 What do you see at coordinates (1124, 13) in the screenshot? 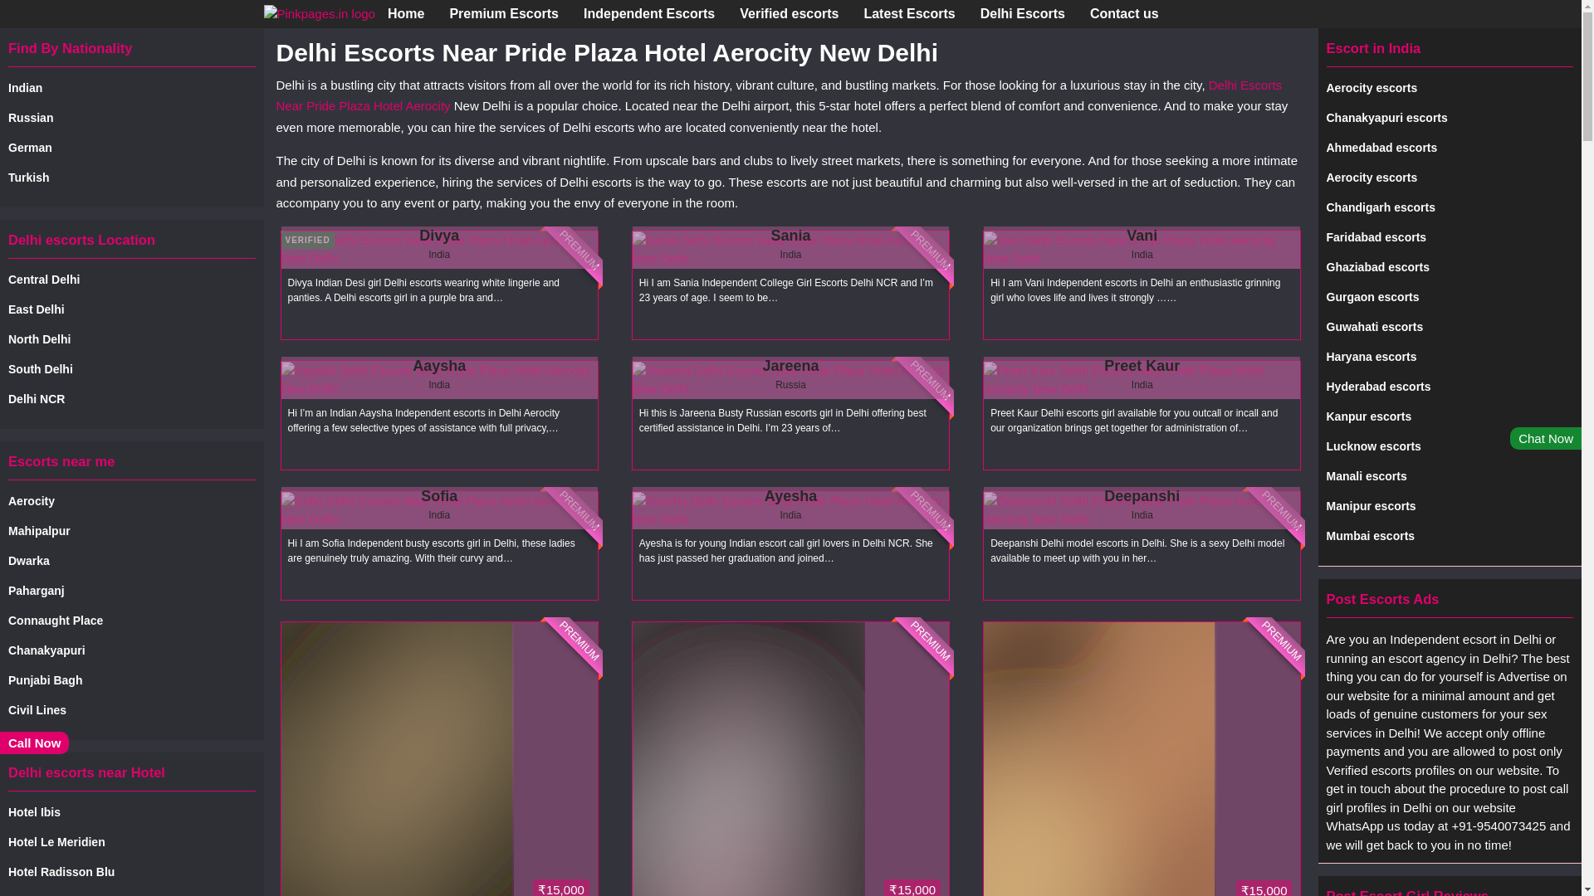
I see `Contact us` at bounding box center [1124, 13].